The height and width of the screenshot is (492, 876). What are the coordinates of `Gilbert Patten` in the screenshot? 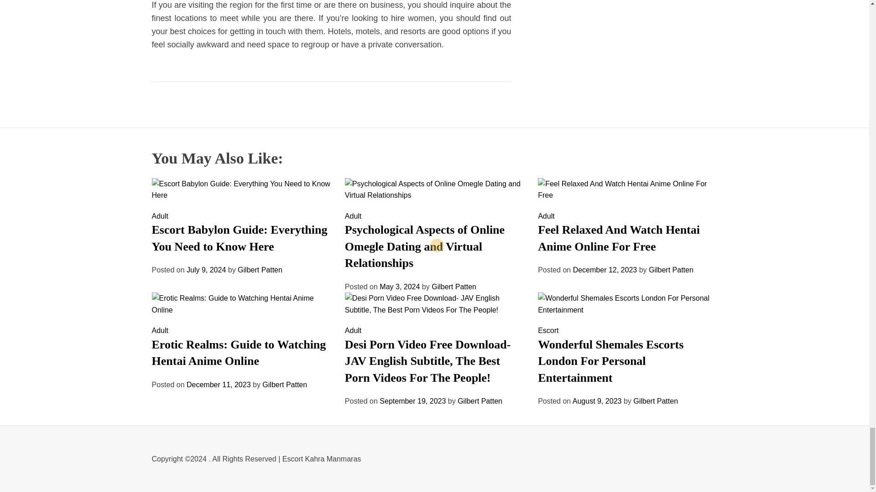 It's located at (260, 270).